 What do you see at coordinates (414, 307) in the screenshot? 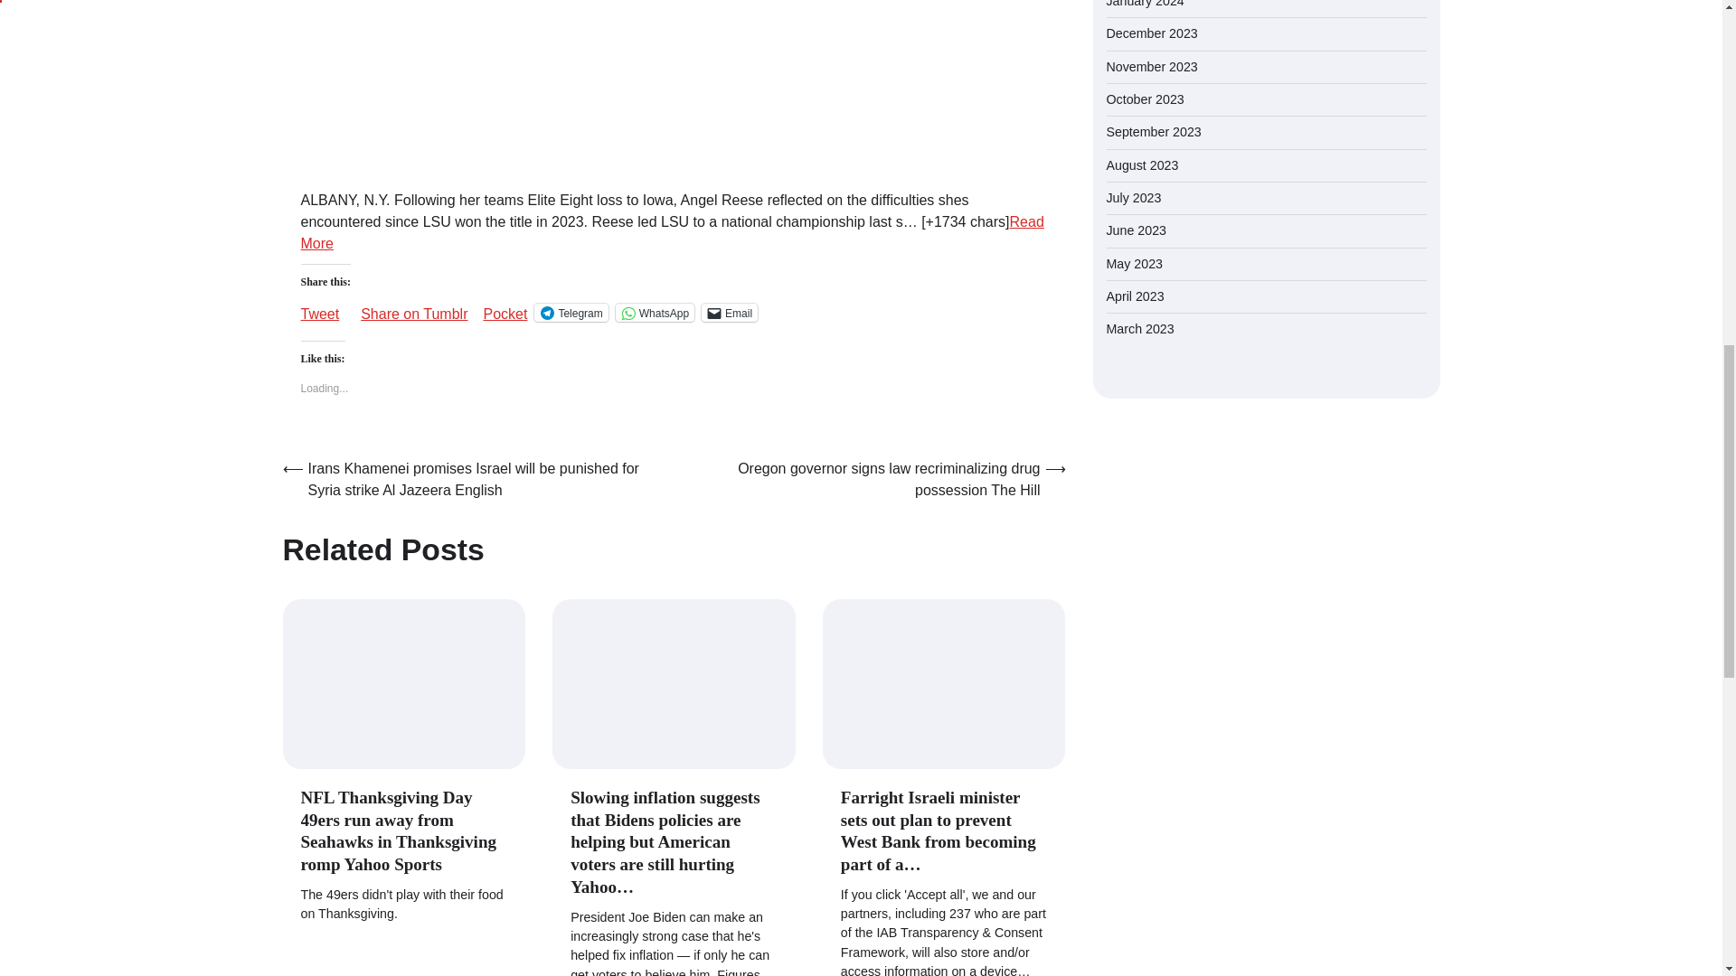
I see `Share on Tumblr` at bounding box center [414, 307].